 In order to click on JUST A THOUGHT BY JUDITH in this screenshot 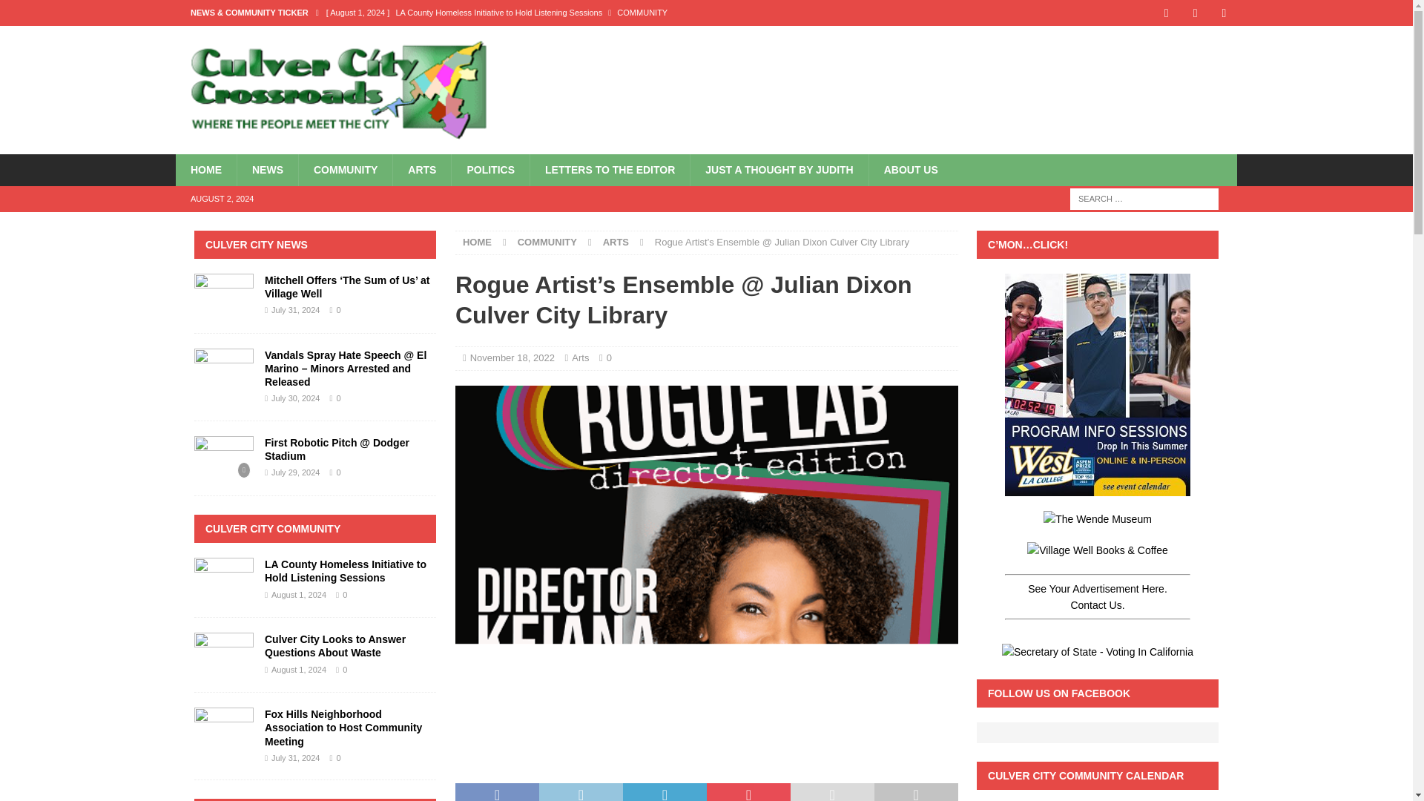, I will do `click(778, 169)`.